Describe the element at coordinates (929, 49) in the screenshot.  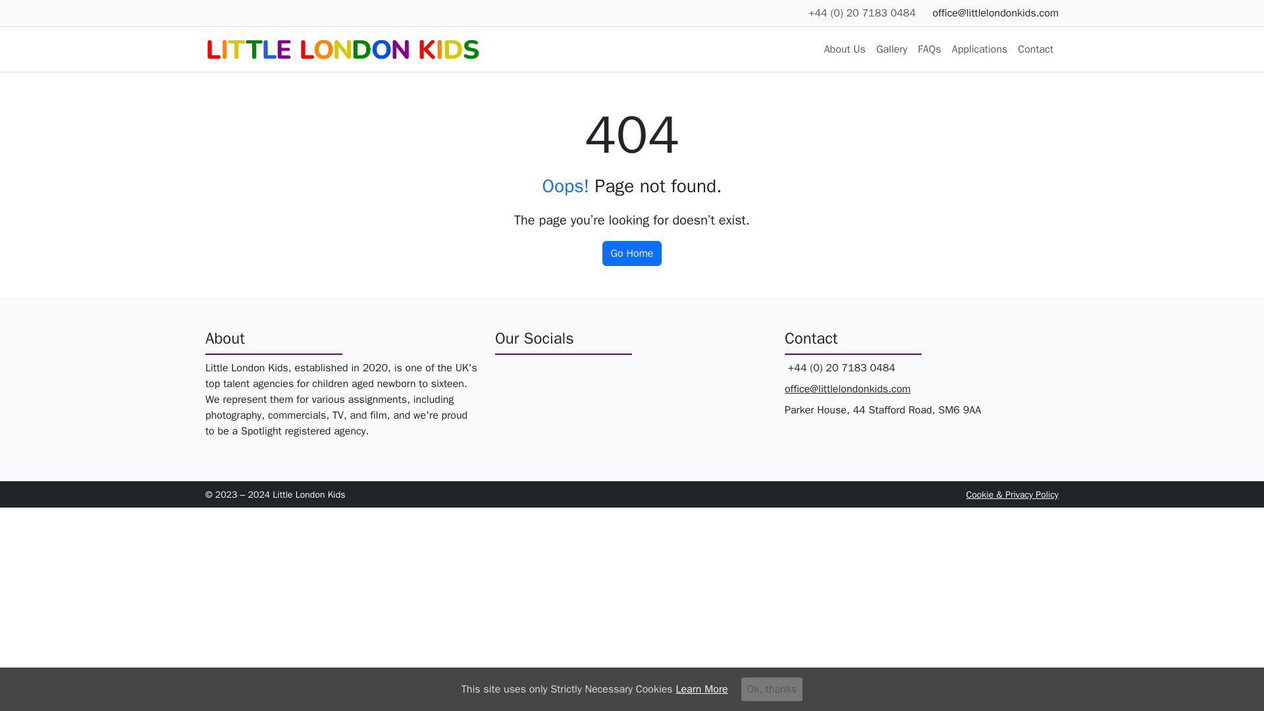
I see `FAQs` at that location.